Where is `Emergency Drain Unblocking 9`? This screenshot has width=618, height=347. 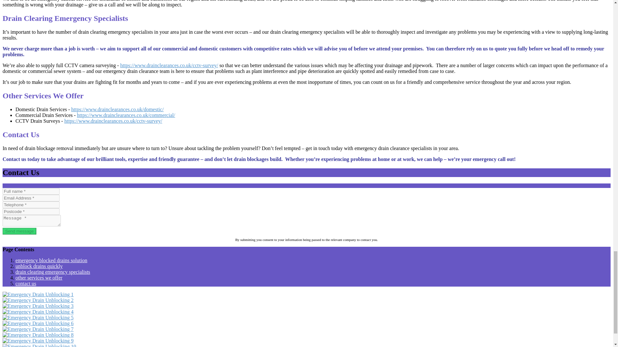 Emergency Drain Unblocking 9 is located at coordinates (38, 341).